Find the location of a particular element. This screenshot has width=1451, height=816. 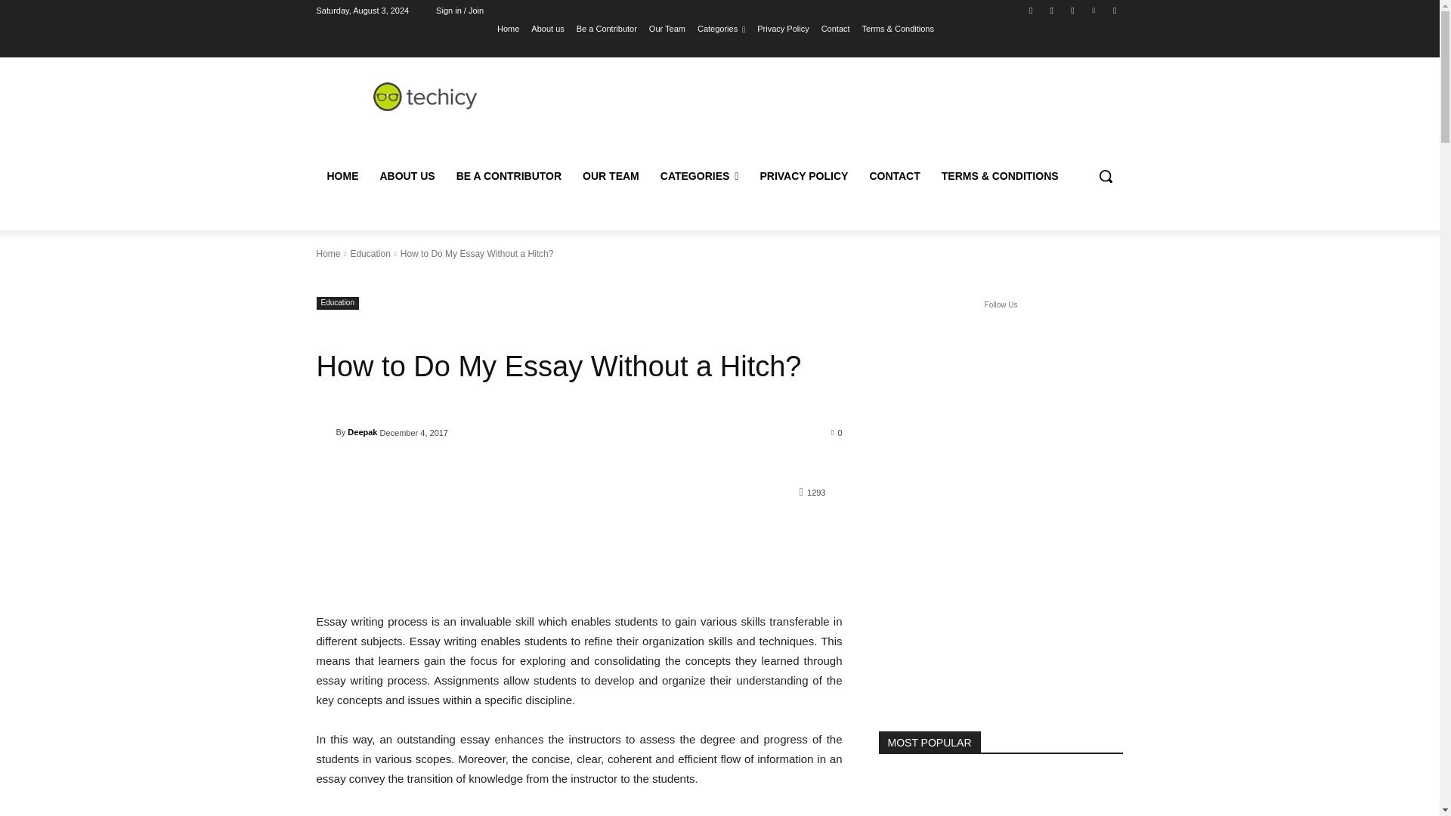

View all posts in Education is located at coordinates (370, 254).